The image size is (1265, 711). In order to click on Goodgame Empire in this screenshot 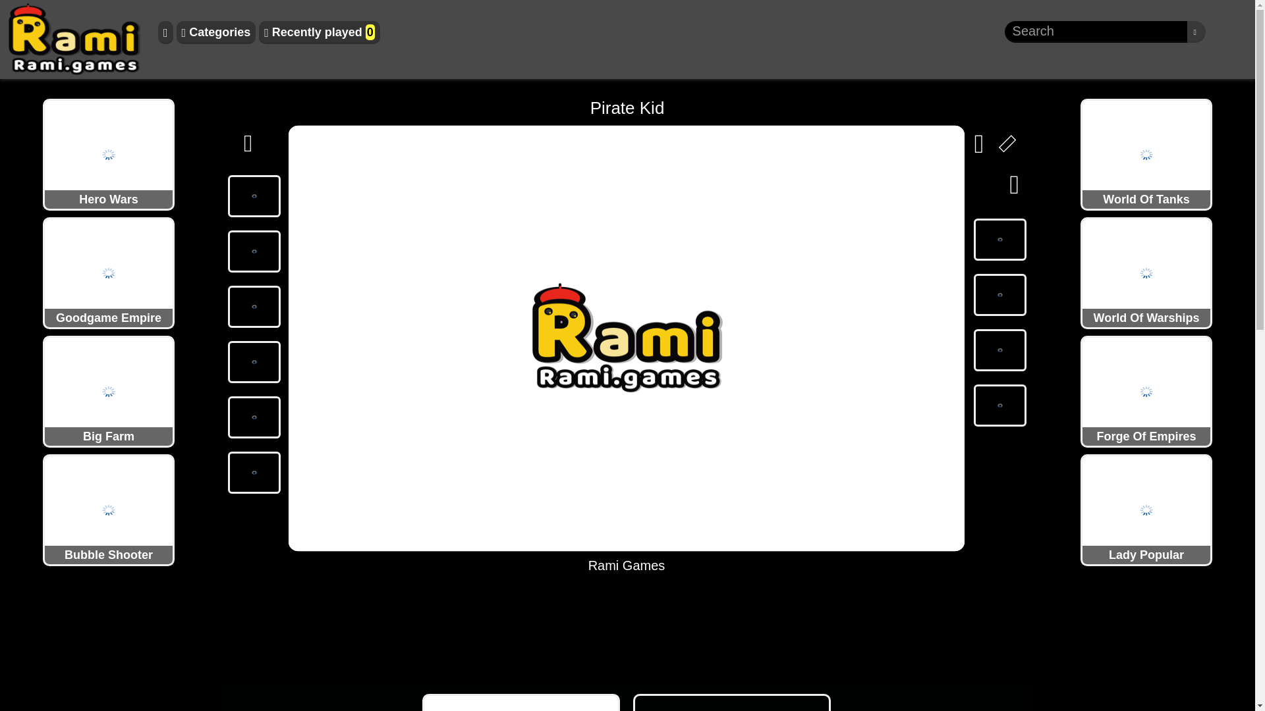, I will do `click(108, 273)`.